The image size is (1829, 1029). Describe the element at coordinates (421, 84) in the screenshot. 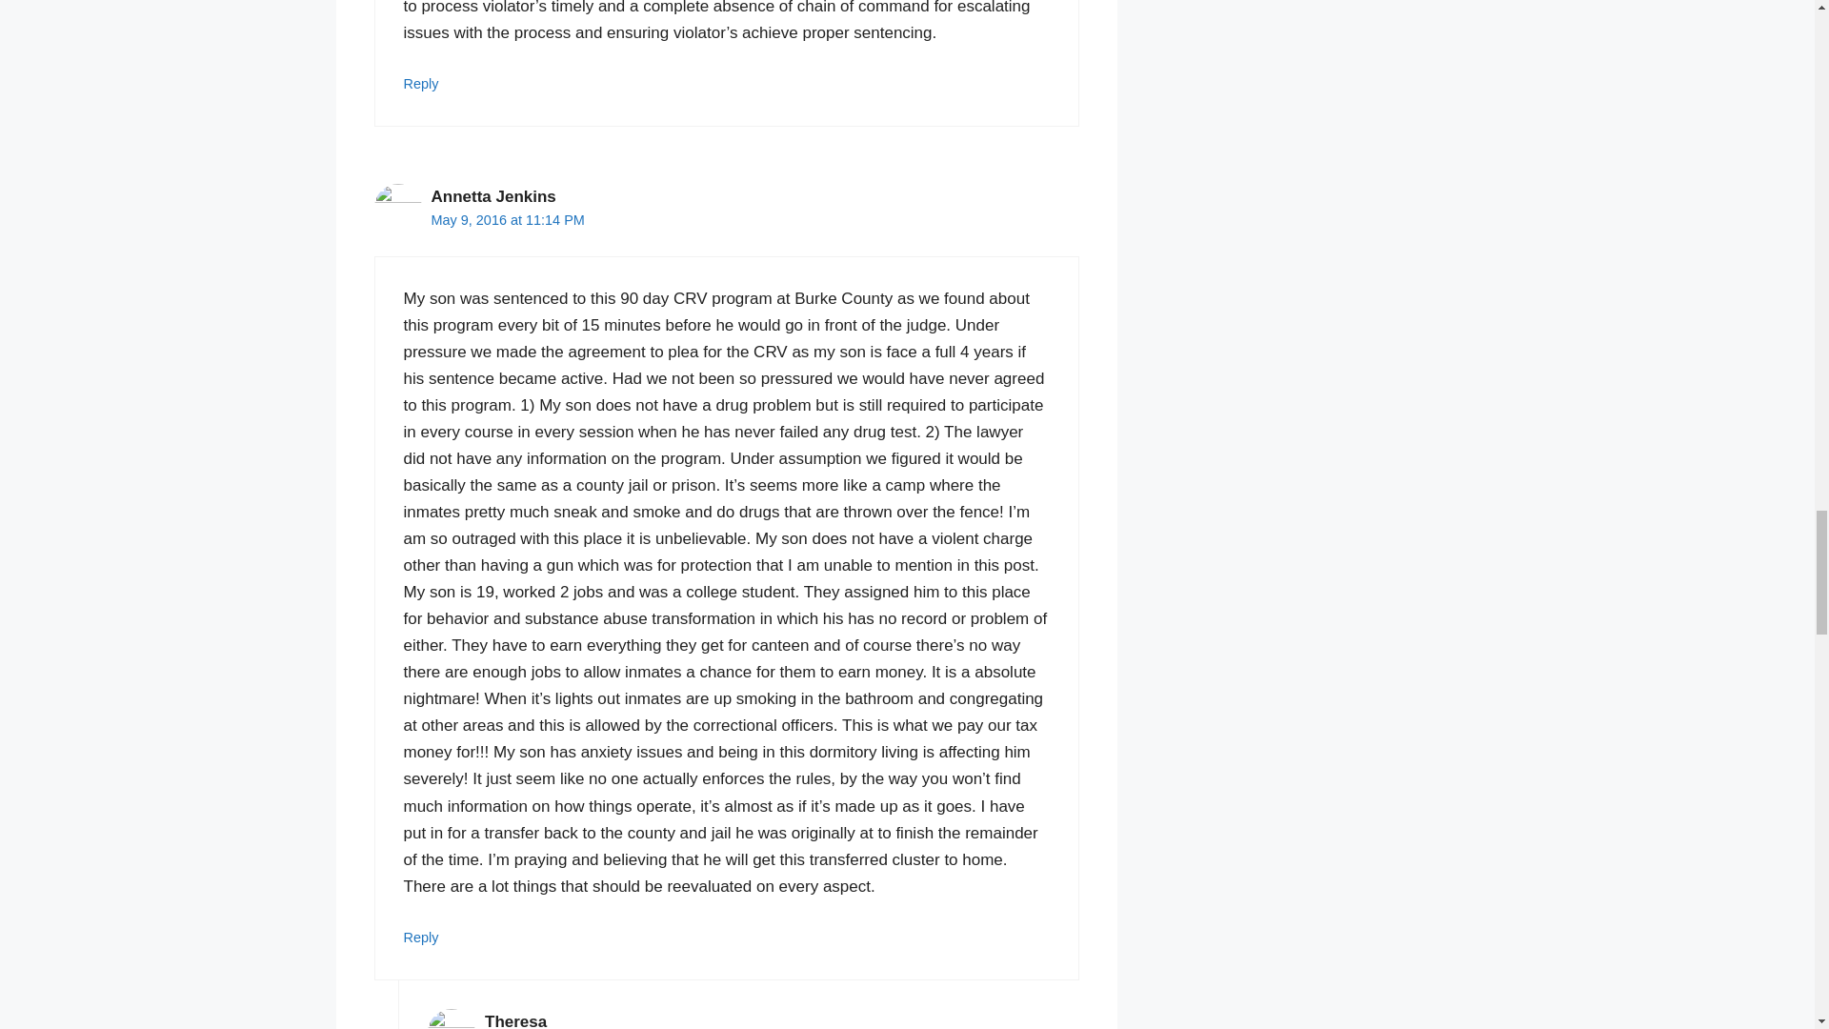

I see `Reply` at that location.